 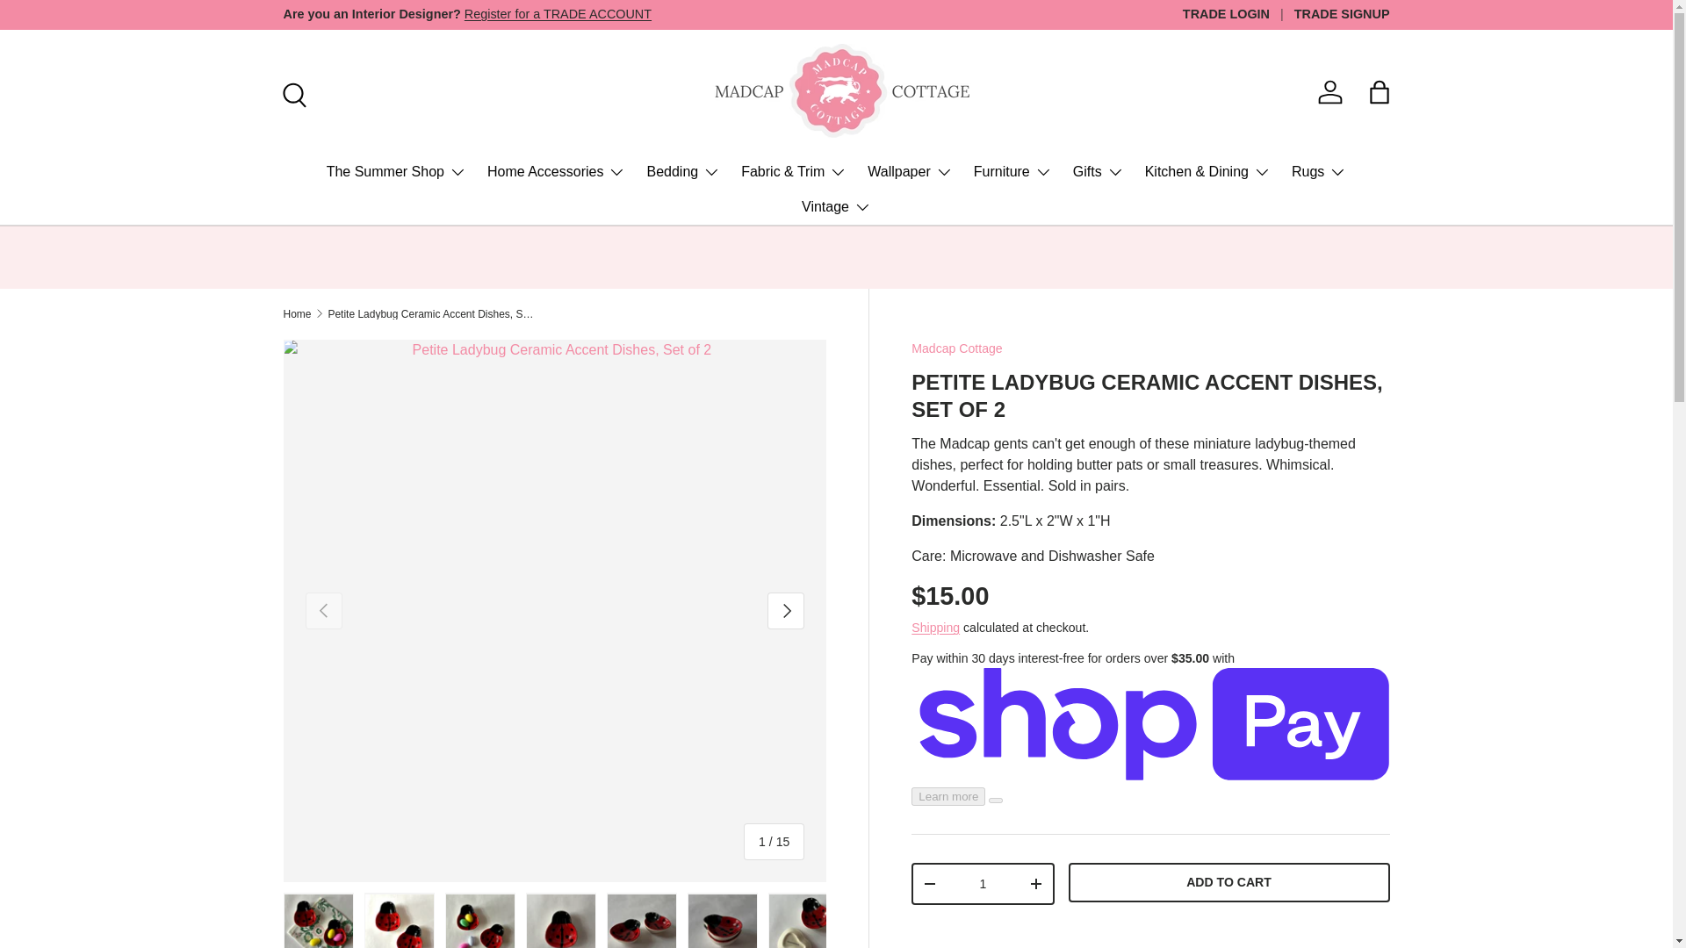 I want to click on Log in, so click(x=1330, y=92).